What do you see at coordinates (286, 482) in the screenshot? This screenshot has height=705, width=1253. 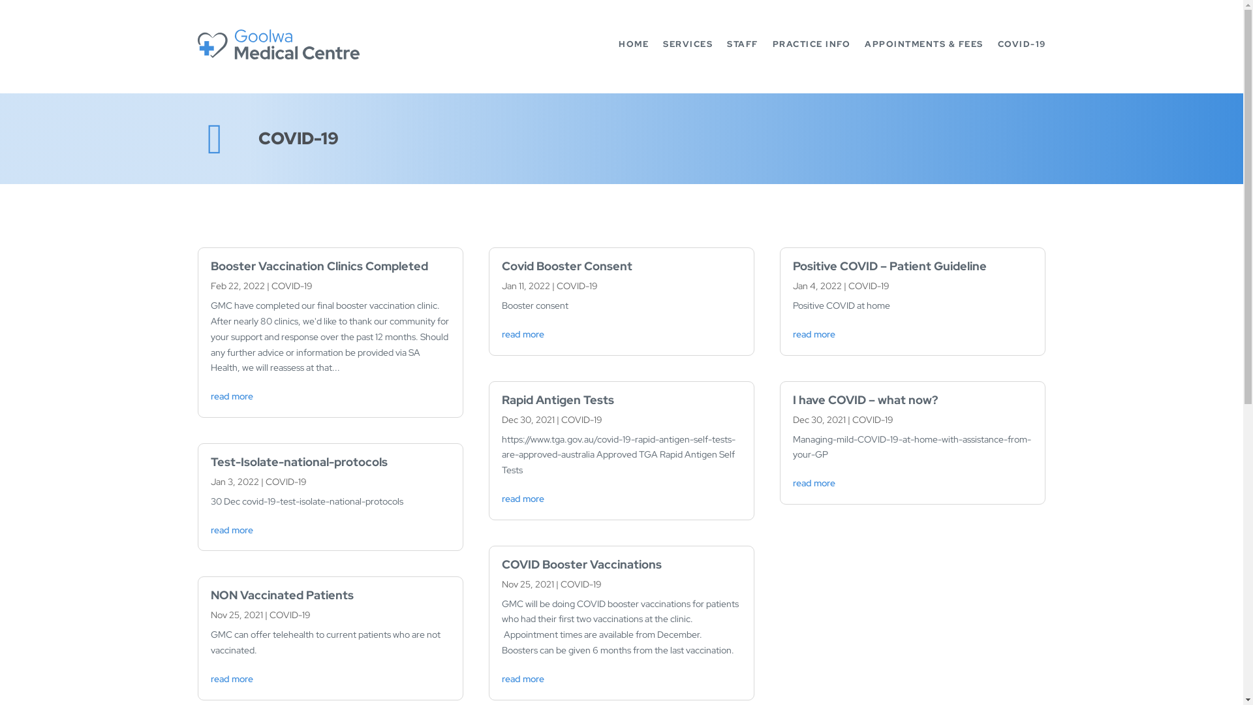 I see `COVID-19` at bounding box center [286, 482].